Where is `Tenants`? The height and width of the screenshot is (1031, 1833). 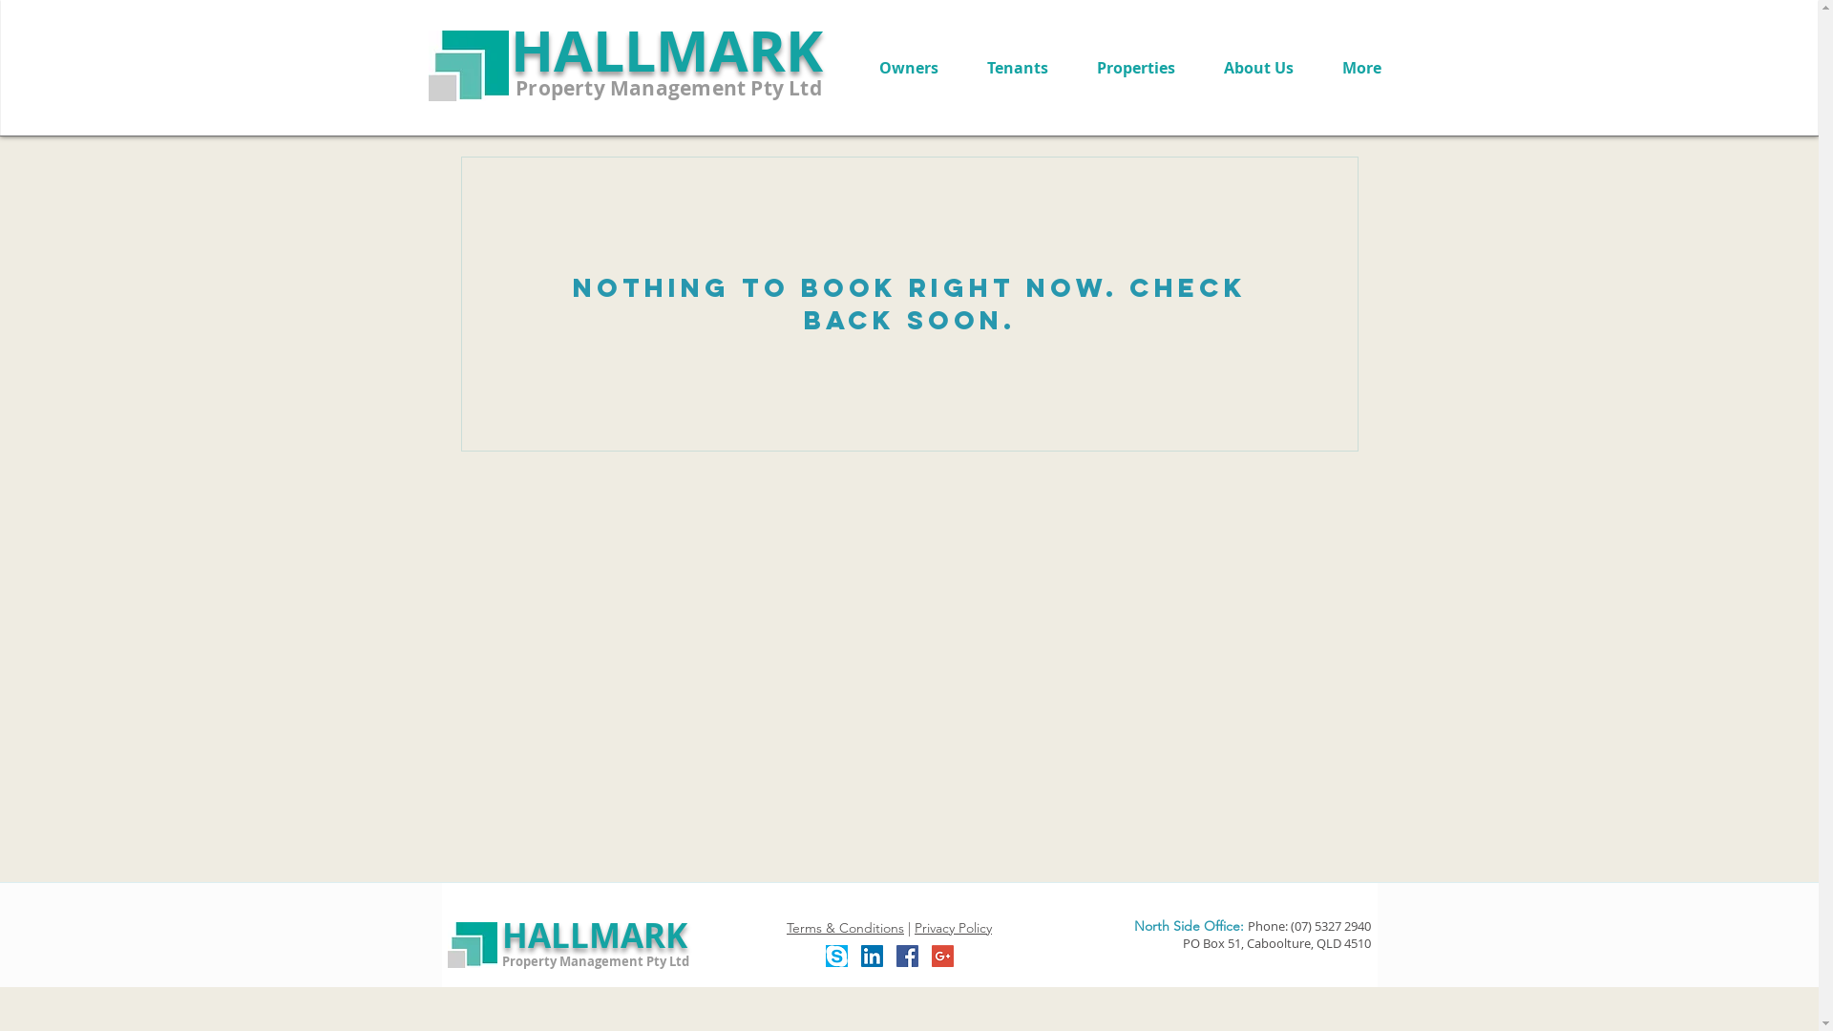 Tenants is located at coordinates (1018, 68).